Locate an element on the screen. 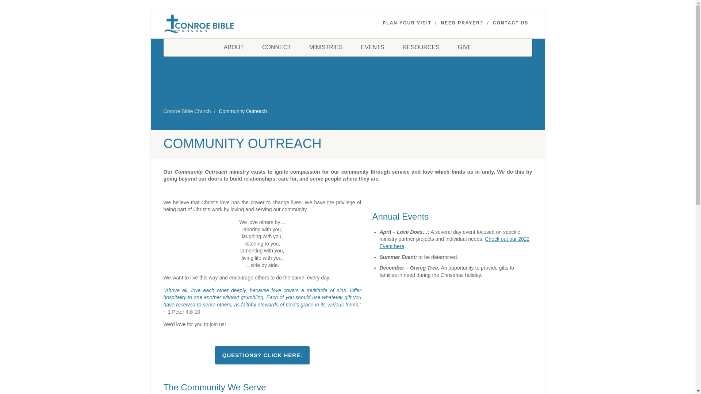  MINISTRIES is located at coordinates (326, 47).